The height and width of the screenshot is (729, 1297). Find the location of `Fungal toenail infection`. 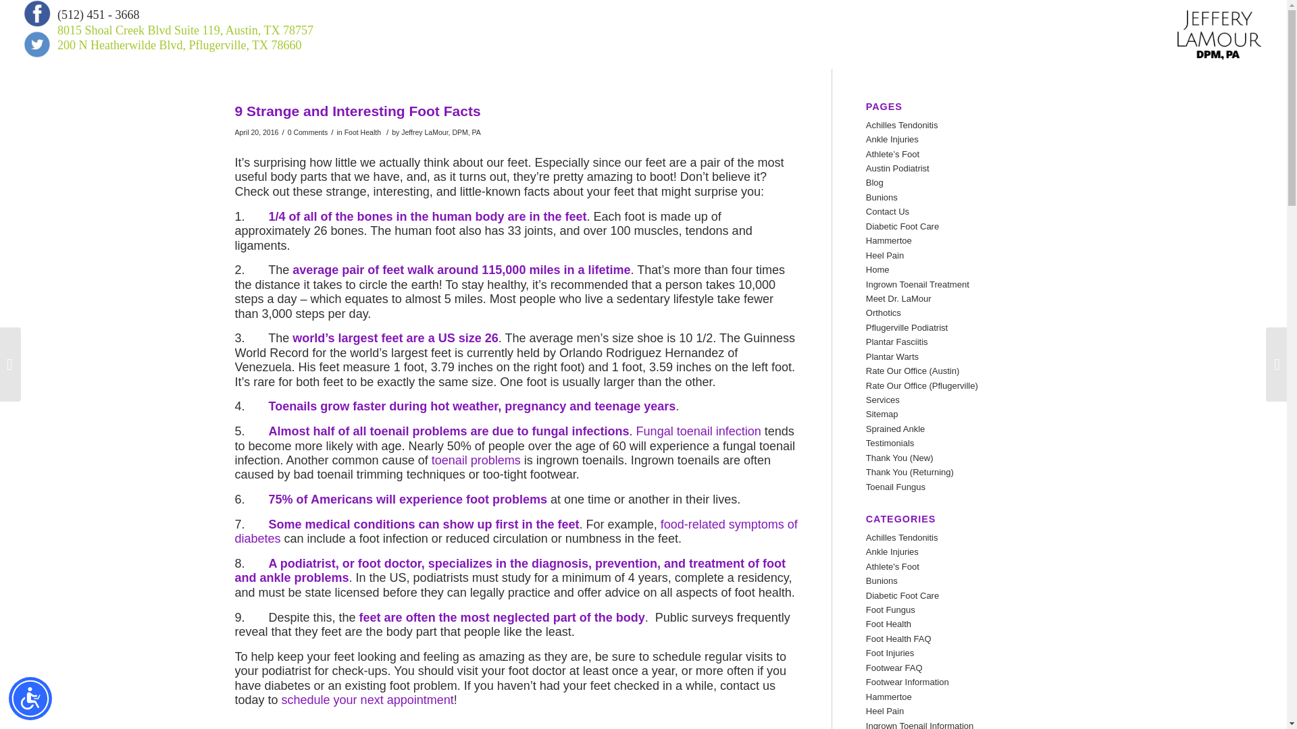

Fungal toenail infection is located at coordinates (698, 431).